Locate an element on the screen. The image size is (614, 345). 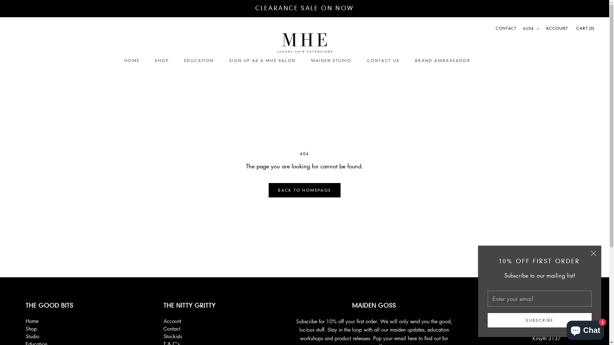
Home is located at coordinates (49, 321).